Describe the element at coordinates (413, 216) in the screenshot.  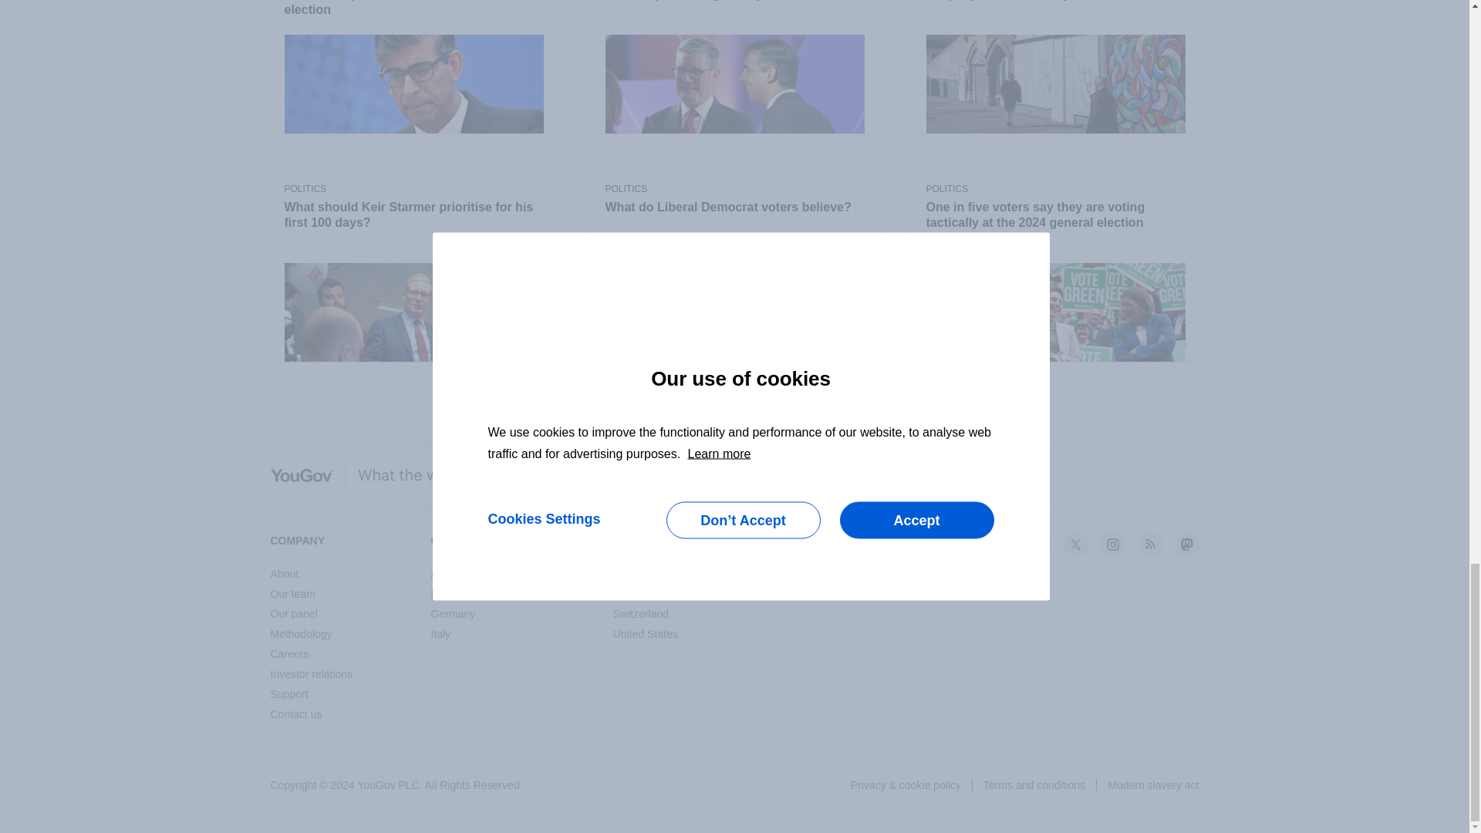
I see `What should Keir Starmer prioritise for his first 100 days?` at that location.